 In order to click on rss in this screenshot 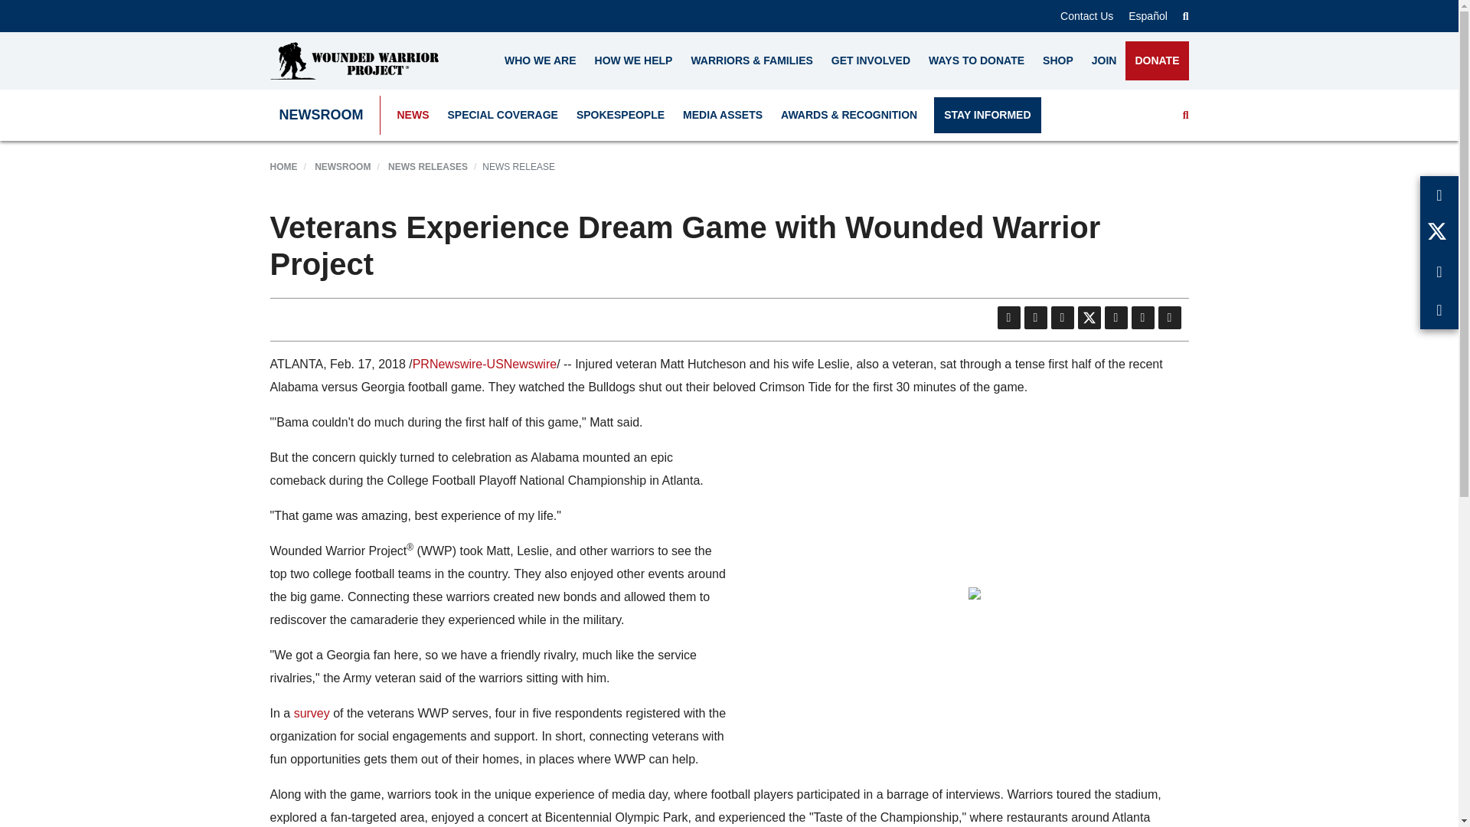, I will do `click(1035, 317)`.